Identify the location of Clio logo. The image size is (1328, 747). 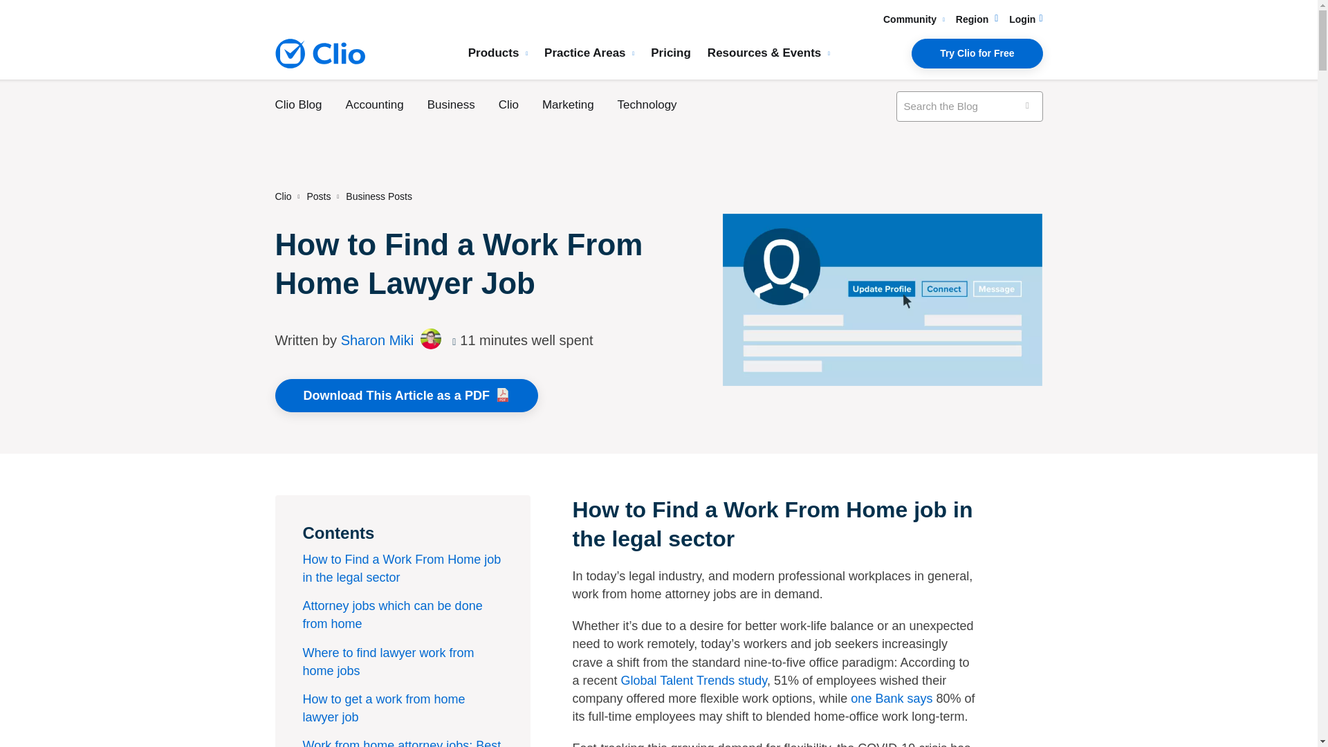
(320, 54).